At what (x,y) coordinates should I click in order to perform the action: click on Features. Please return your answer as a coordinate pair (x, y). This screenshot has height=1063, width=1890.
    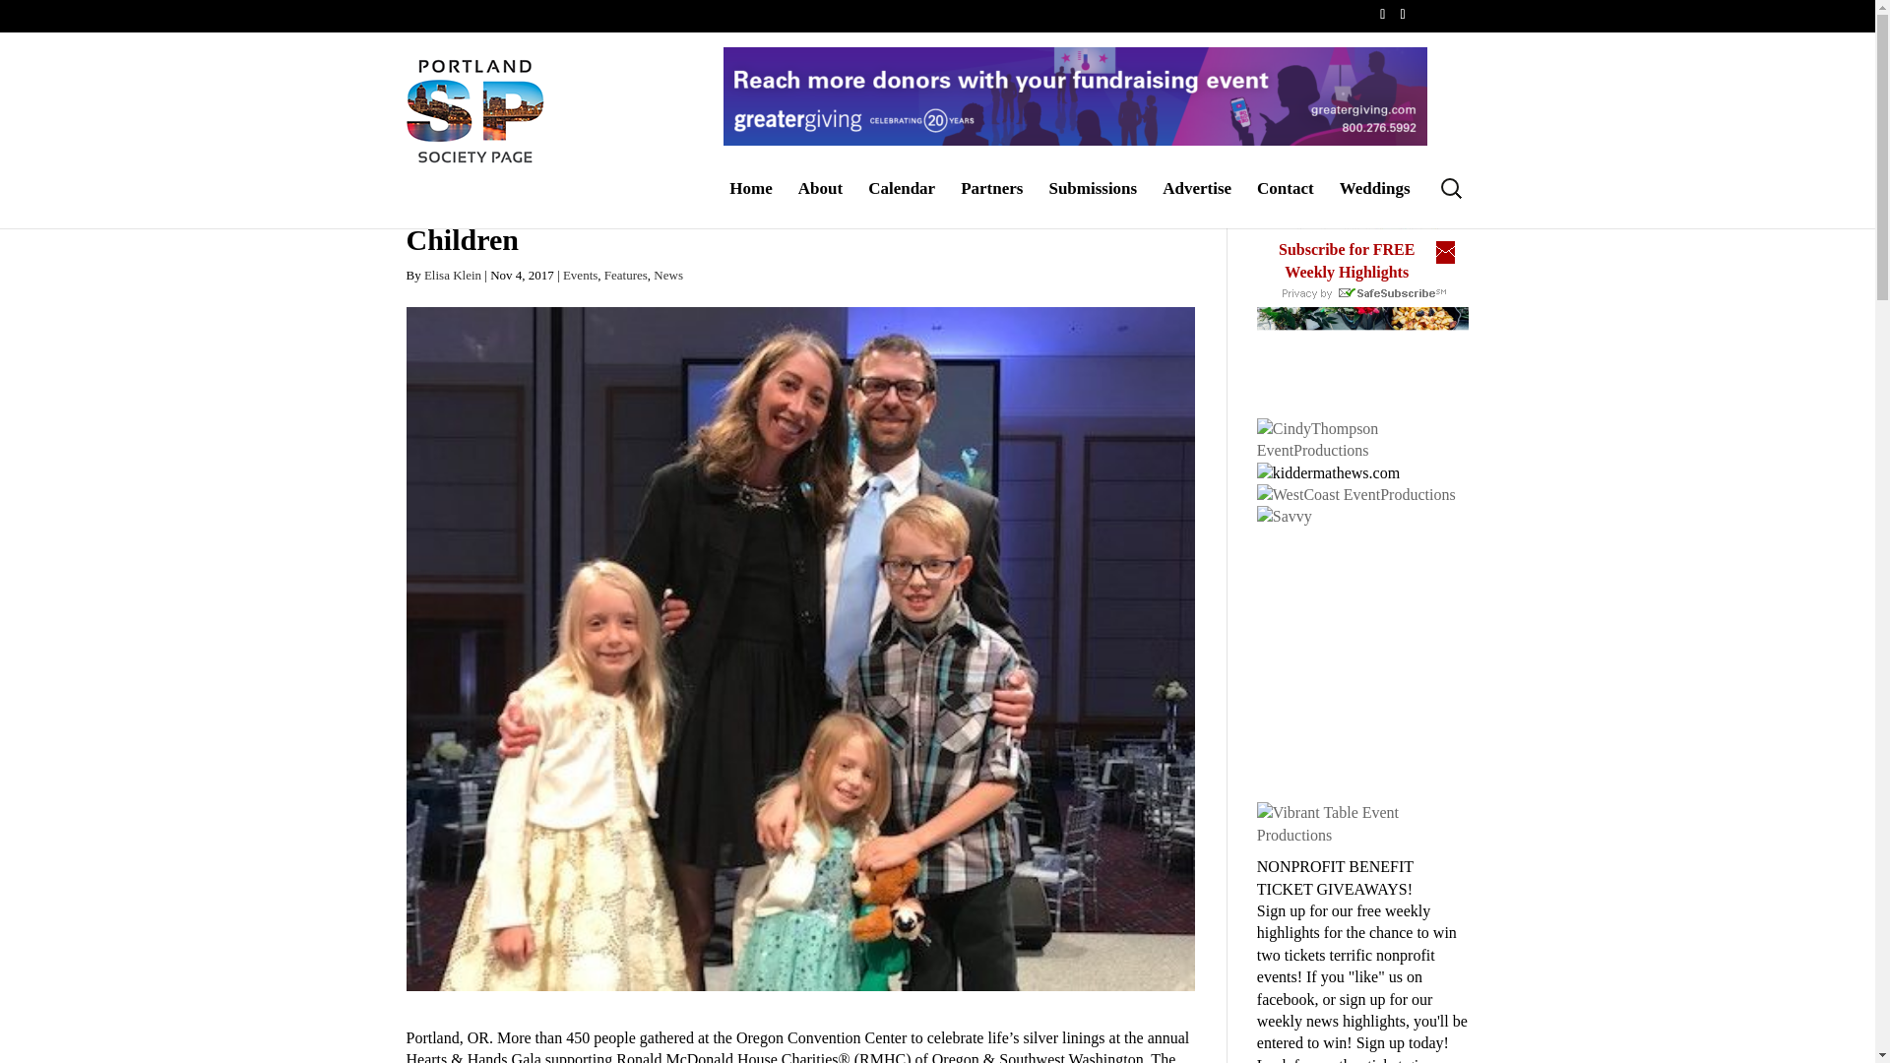
    Looking at the image, I should click on (626, 276).